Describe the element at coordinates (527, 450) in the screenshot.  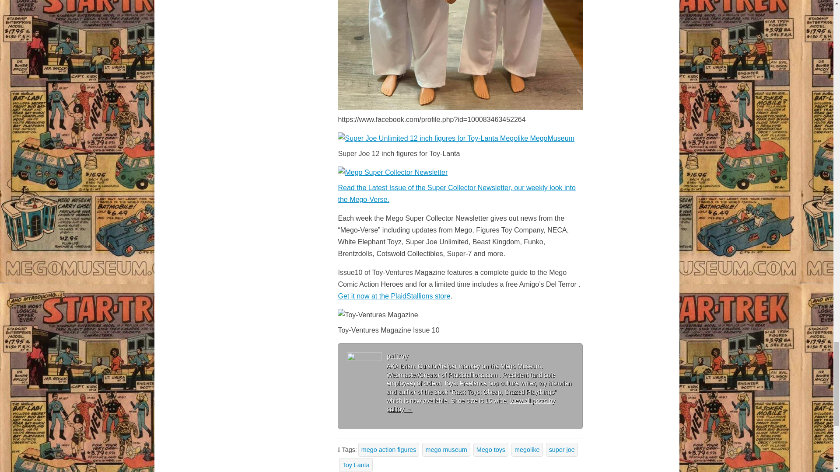
I see `megolike` at that location.